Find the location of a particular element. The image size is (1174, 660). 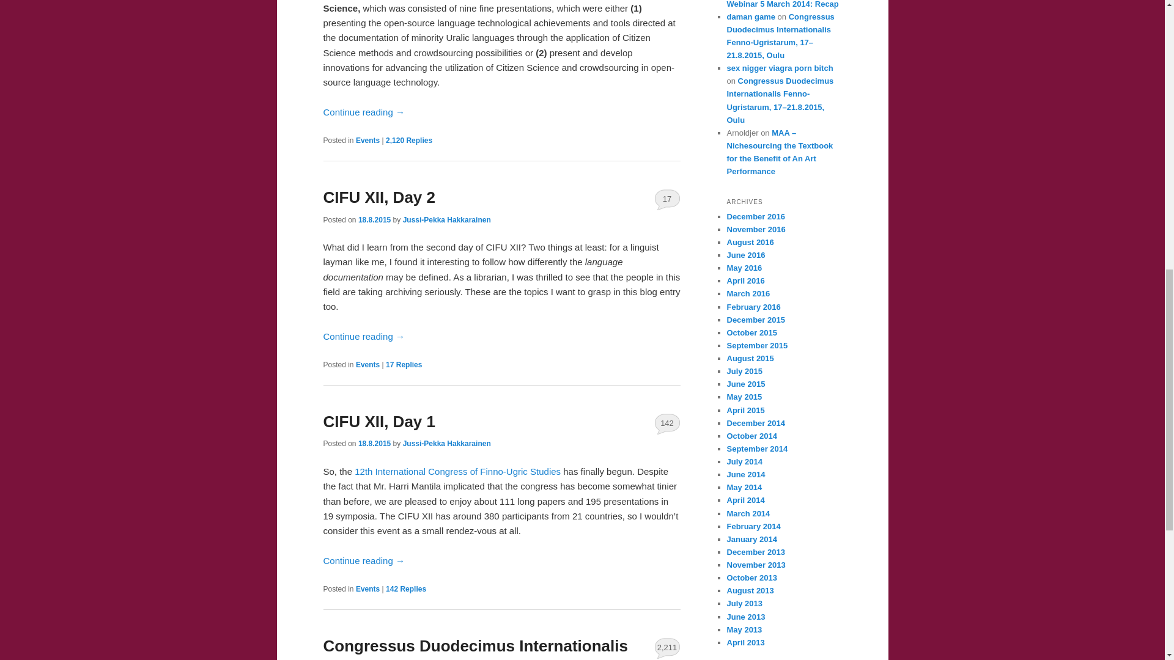

Jussi-Pekka Hakkarainen is located at coordinates (446, 219).